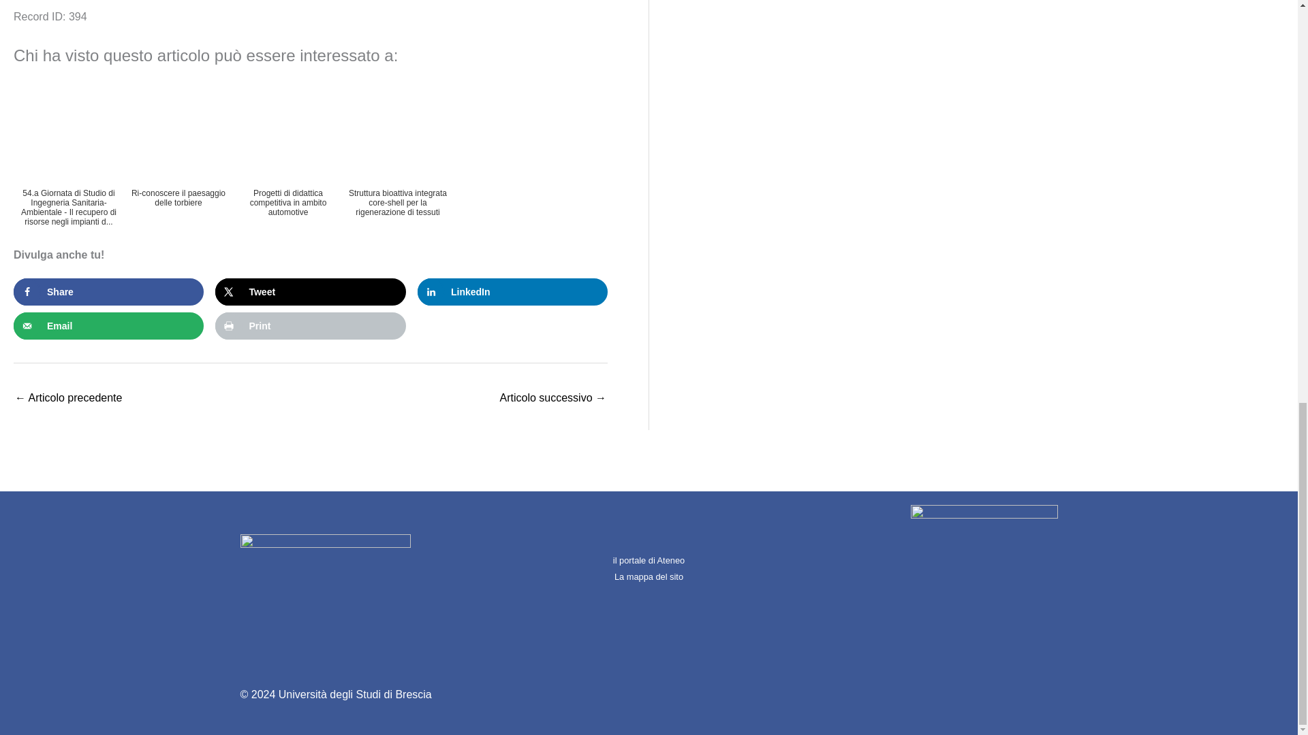 The height and width of the screenshot is (735, 1308). I want to click on Share on Facebook, so click(108, 292).